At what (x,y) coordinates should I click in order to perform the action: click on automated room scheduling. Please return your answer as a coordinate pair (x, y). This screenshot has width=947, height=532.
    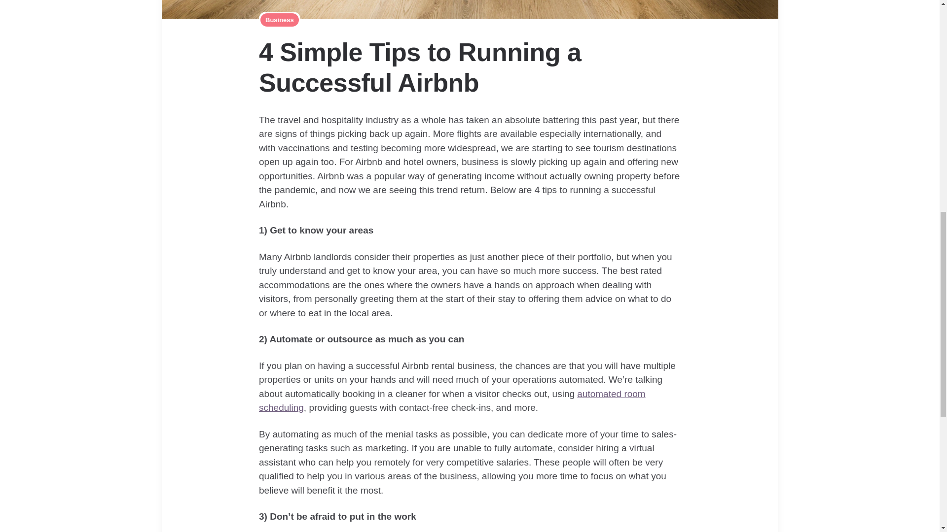
    Looking at the image, I should click on (452, 401).